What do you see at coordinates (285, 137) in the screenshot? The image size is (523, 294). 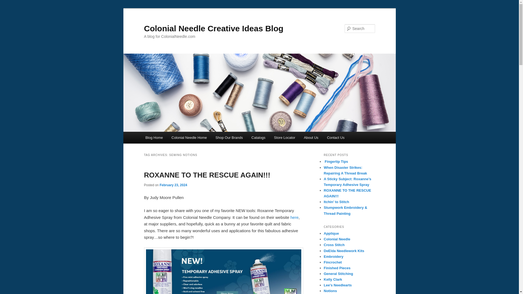 I see `Store Locator` at bounding box center [285, 137].